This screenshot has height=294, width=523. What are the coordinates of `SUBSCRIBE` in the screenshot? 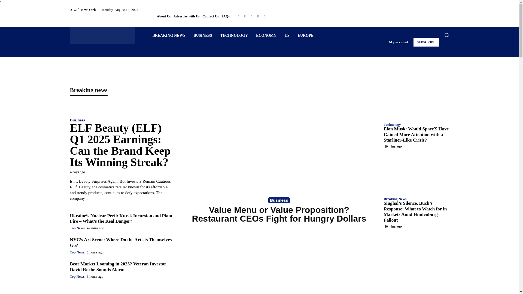 It's located at (426, 42).